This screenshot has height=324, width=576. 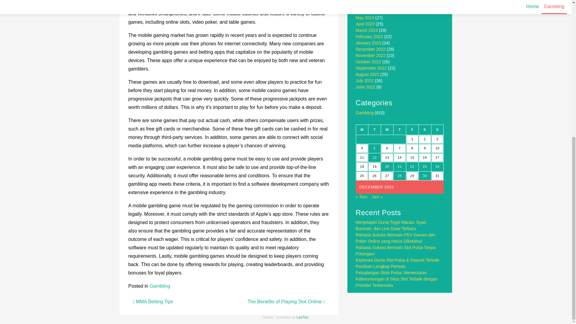 What do you see at coordinates (286, 301) in the screenshot?
I see `The Benefits of Playing Slot Online ` at bounding box center [286, 301].